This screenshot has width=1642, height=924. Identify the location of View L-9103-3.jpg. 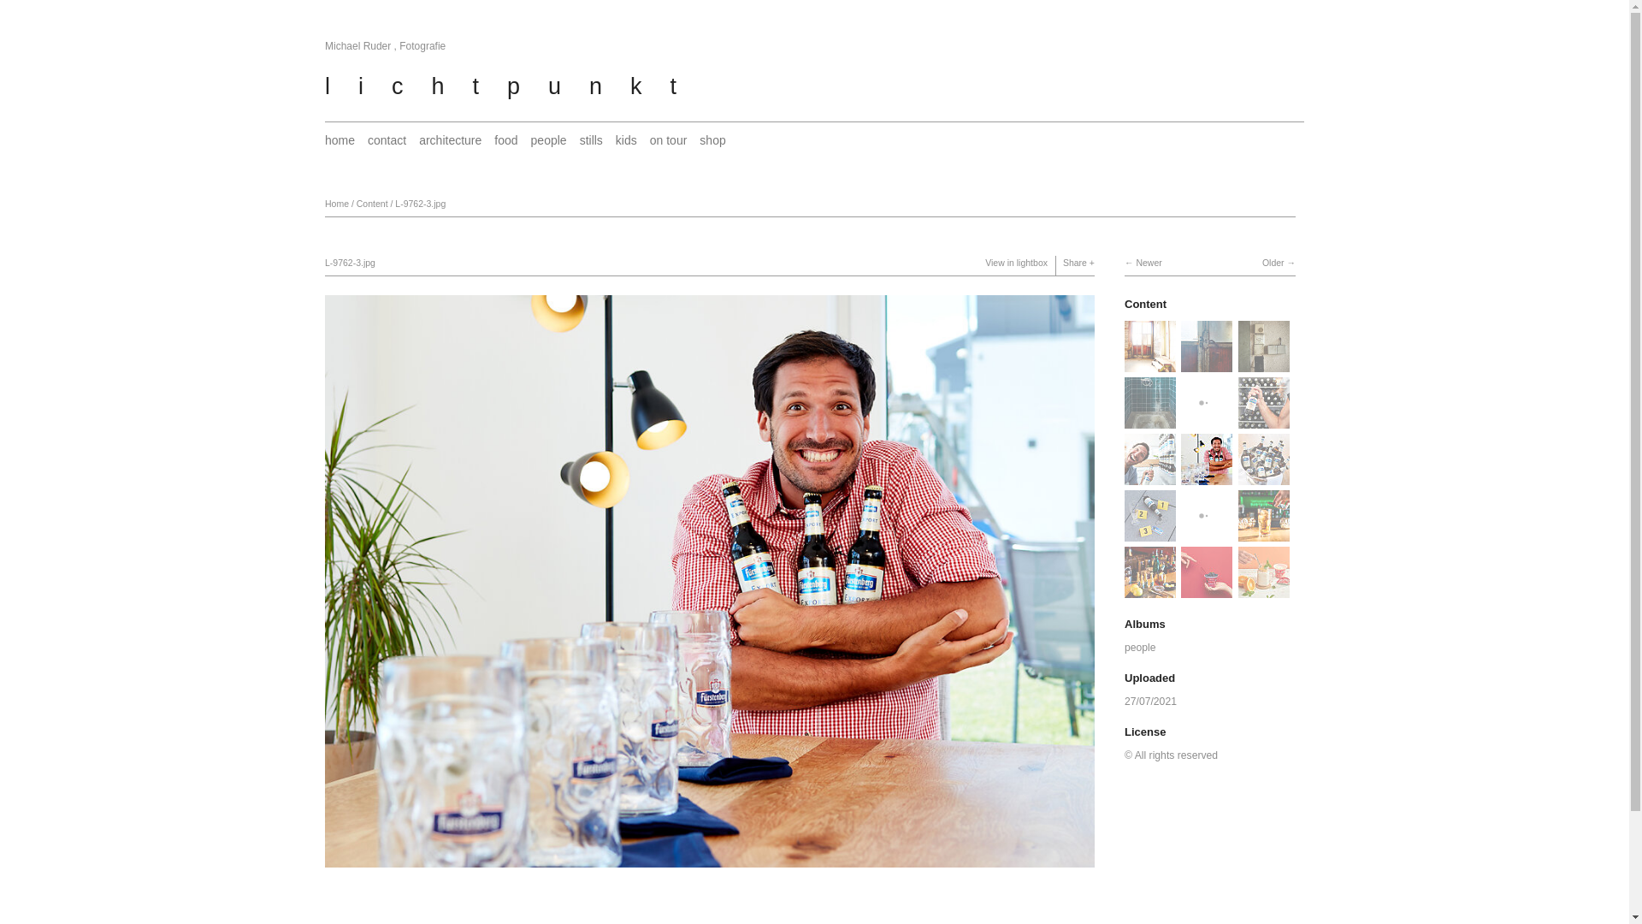
(1150, 476).